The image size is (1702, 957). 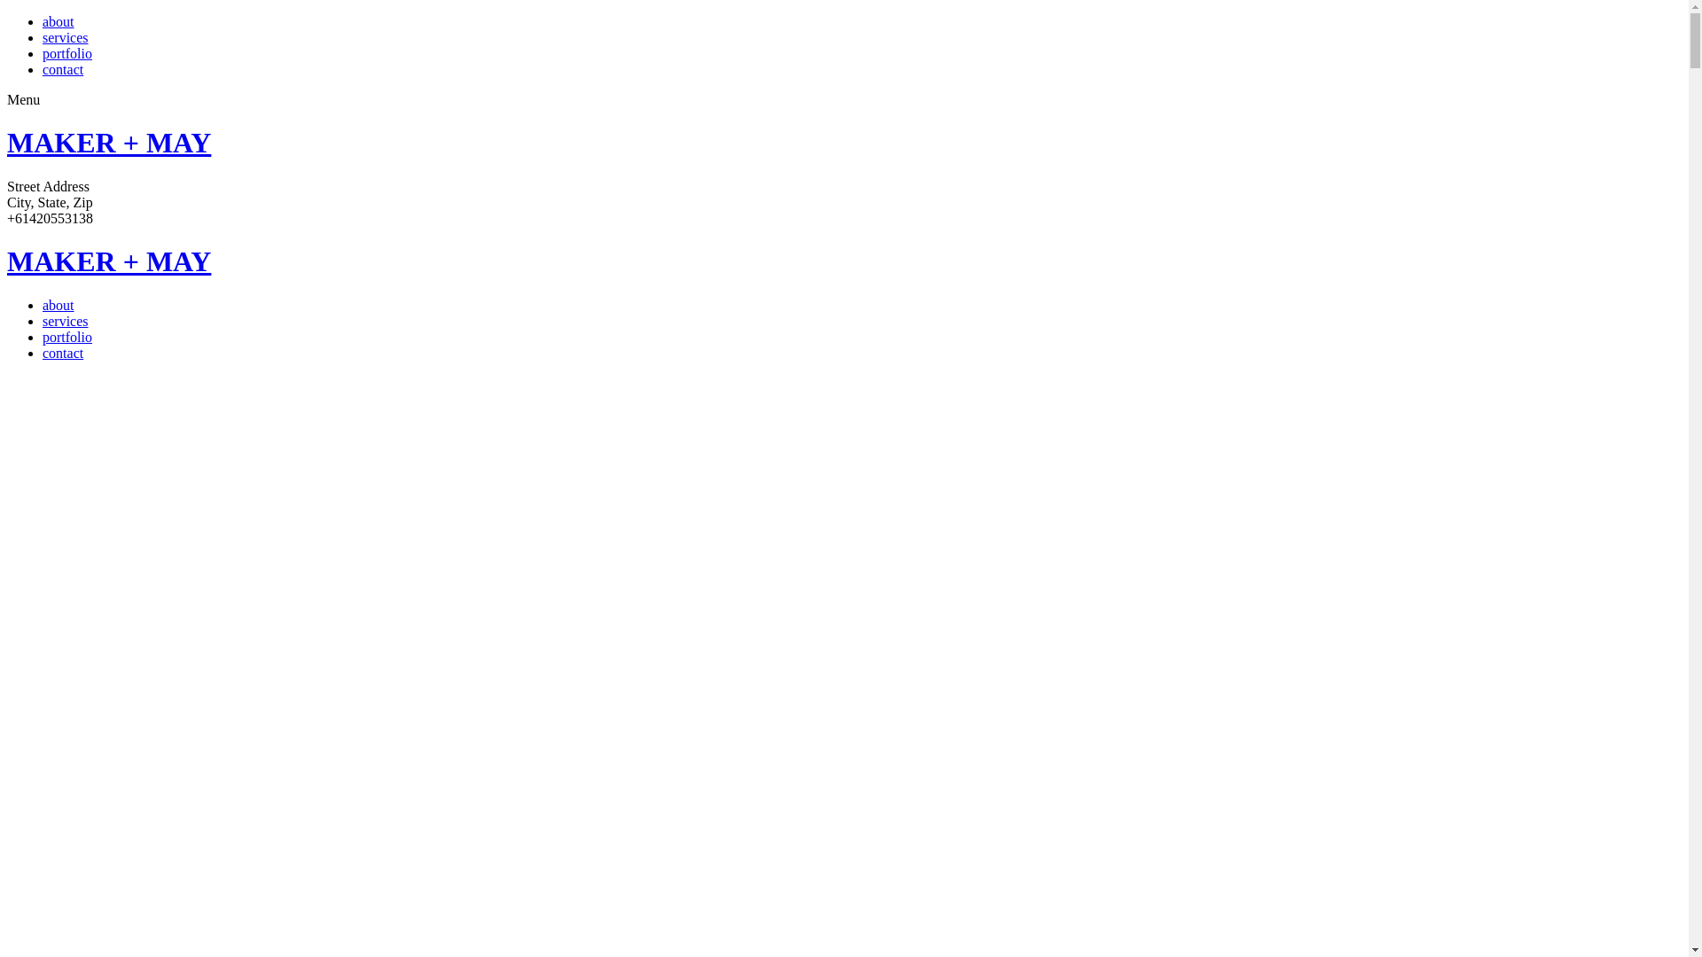 I want to click on about, so click(x=59, y=21).